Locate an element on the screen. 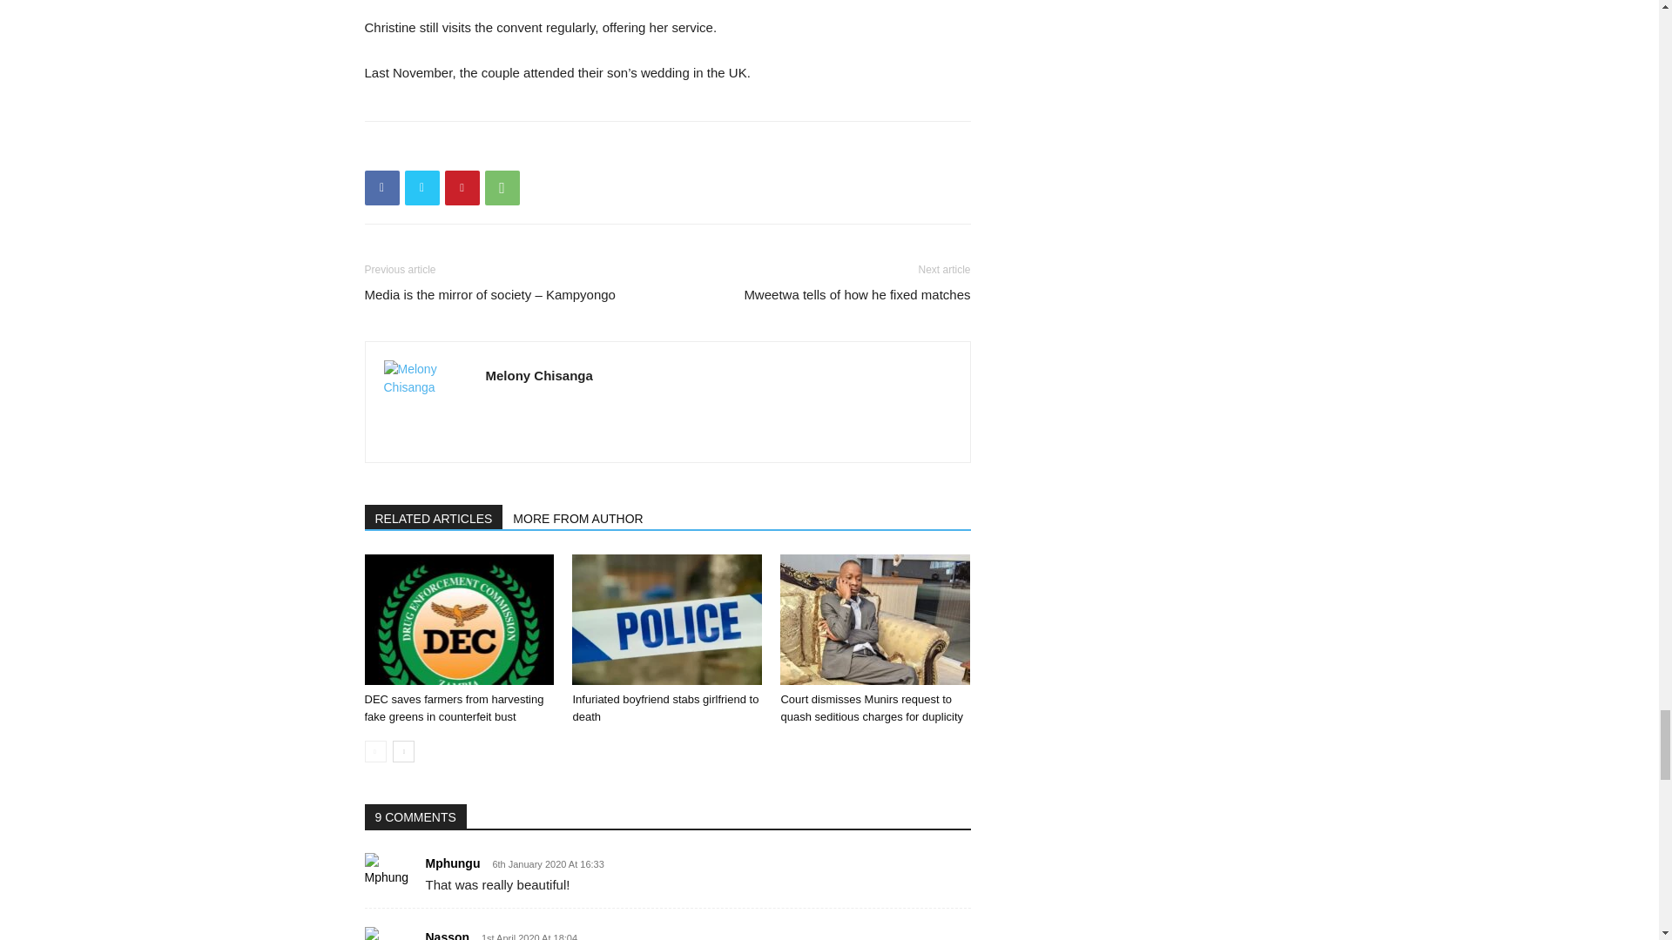  Twitter is located at coordinates (421, 188).